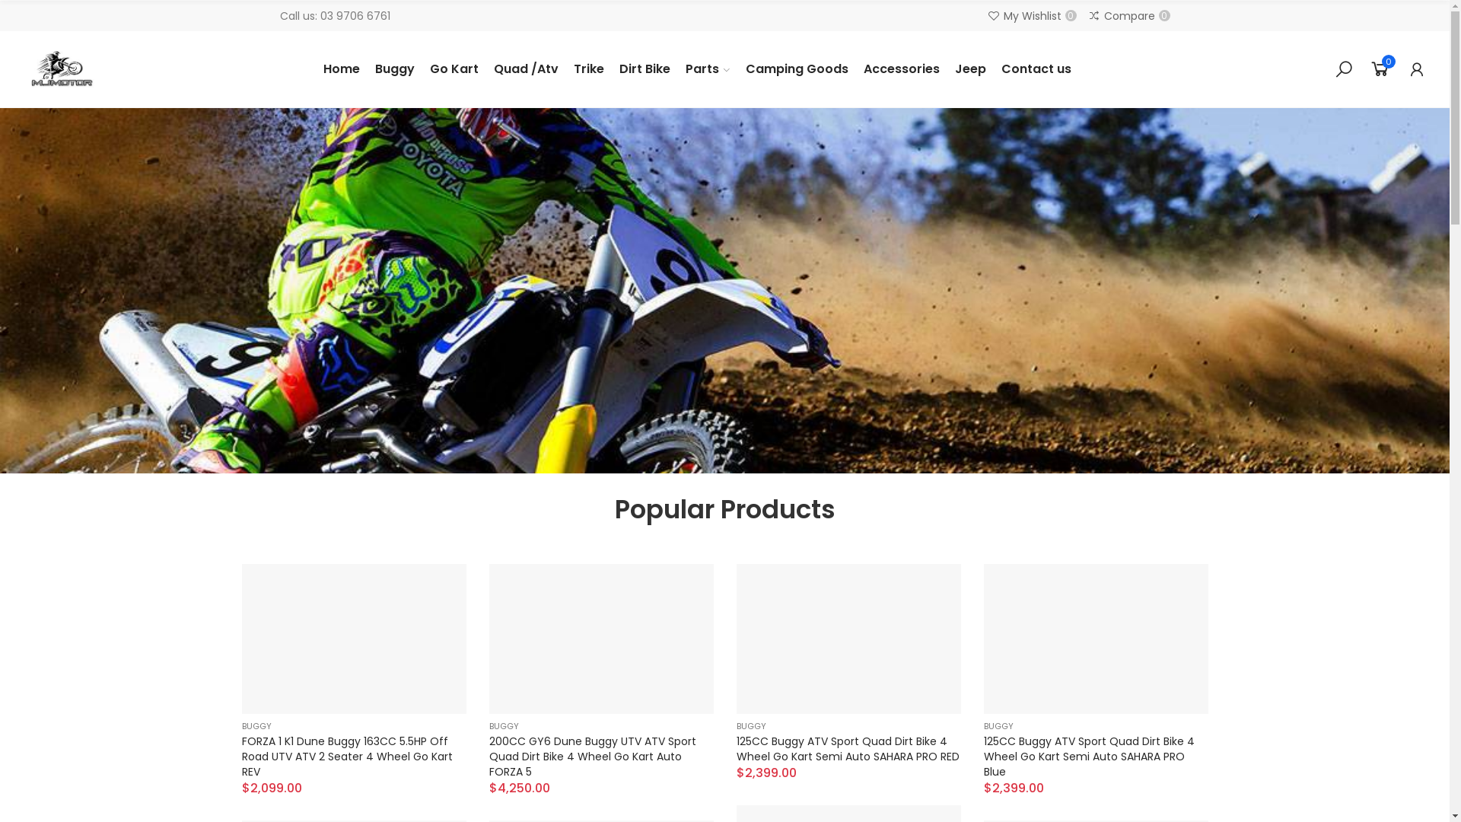 The height and width of the screenshot is (822, 1461). What do you see at coordinates (644, 69) in the screenshot?
I see `Dirt Bike` at bounding box center [644, 69].